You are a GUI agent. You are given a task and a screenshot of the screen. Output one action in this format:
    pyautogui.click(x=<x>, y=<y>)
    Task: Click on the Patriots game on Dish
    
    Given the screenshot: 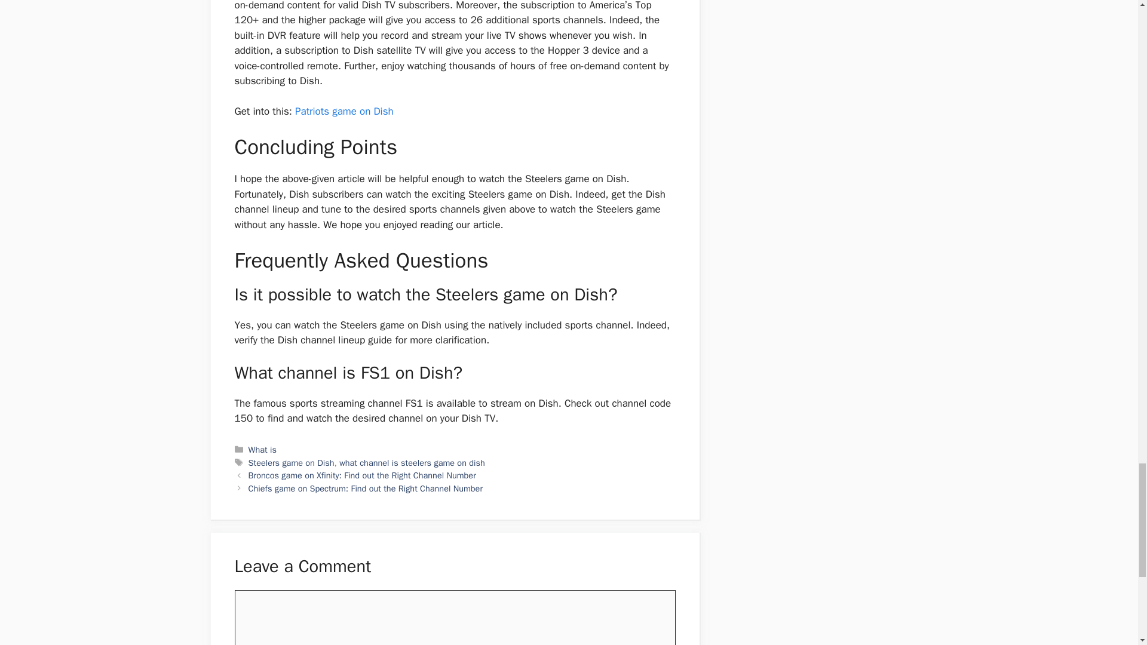 What is the action you would take?
    pyautogui.click(x=344, y=111)
    